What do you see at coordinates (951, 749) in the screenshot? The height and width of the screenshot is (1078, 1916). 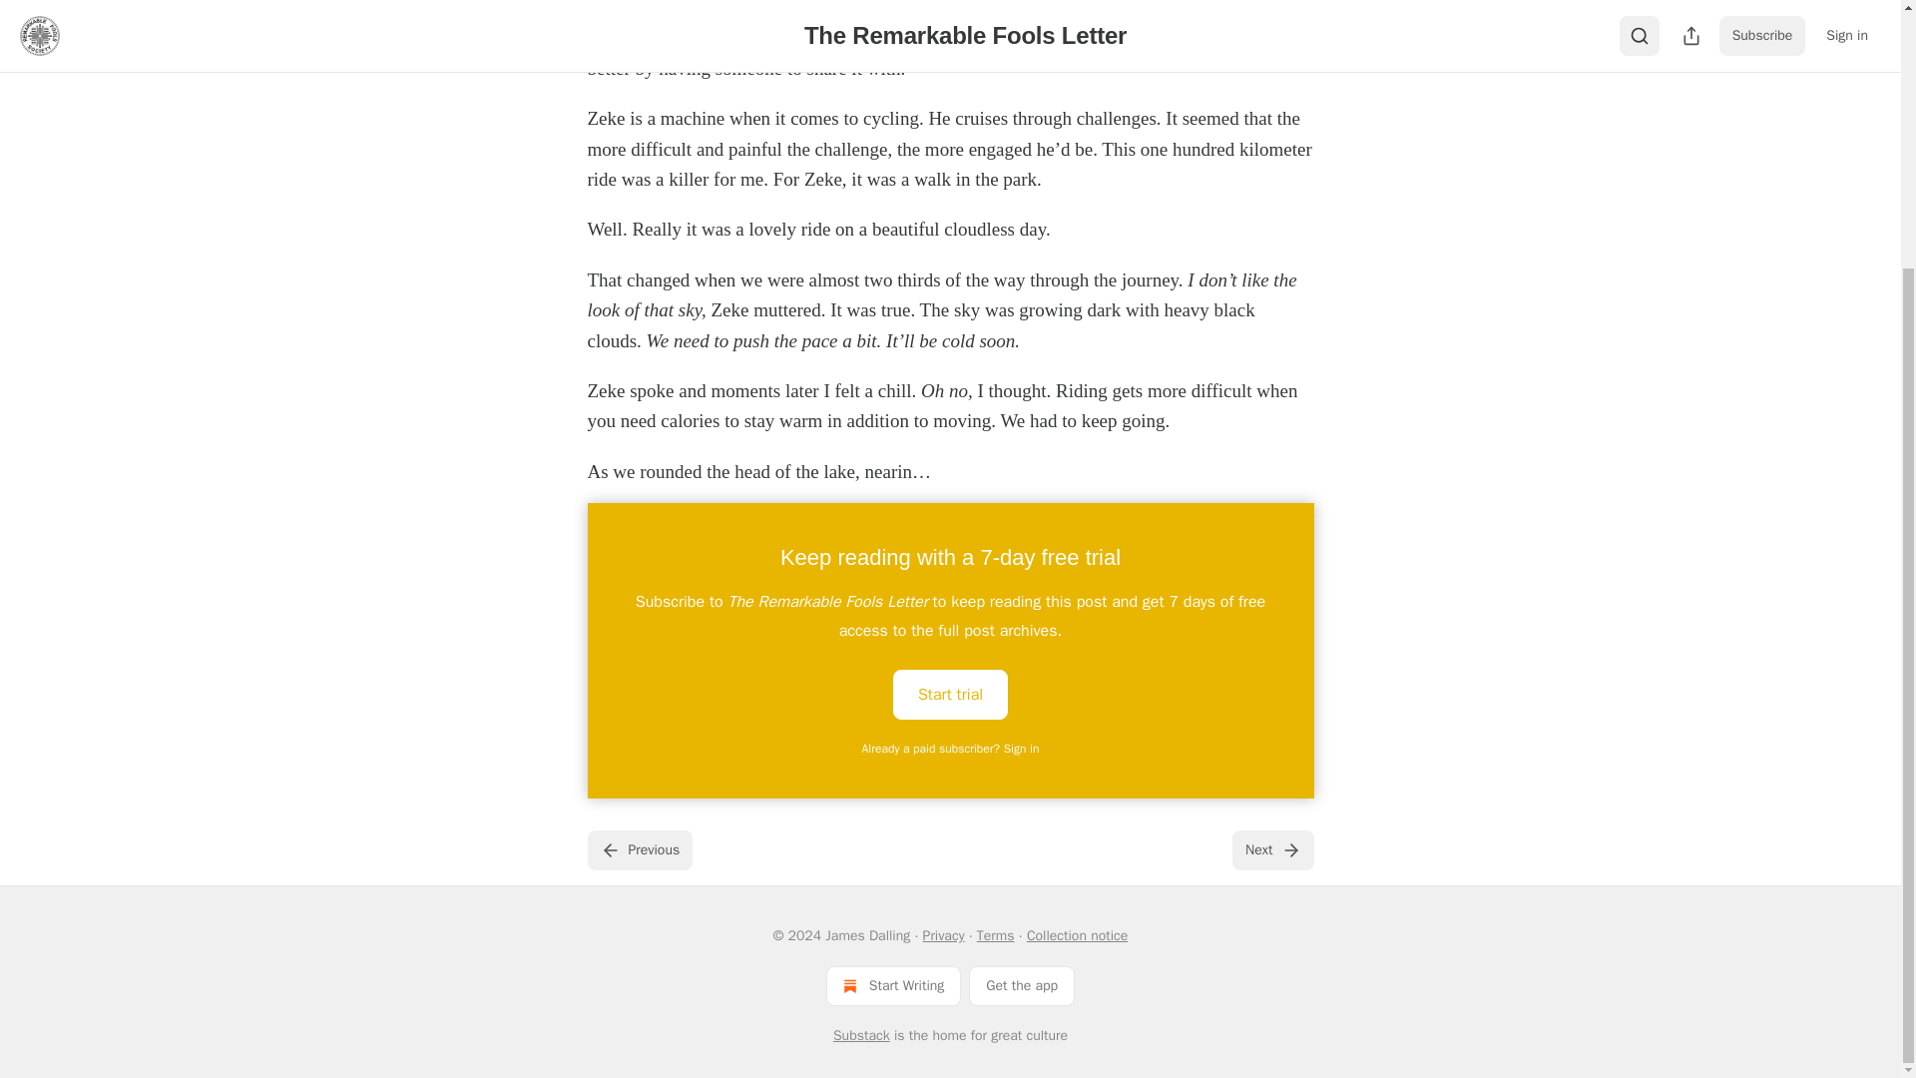 I see `Already a paid subscriber? Sign in` at bounding box center [951, 749].